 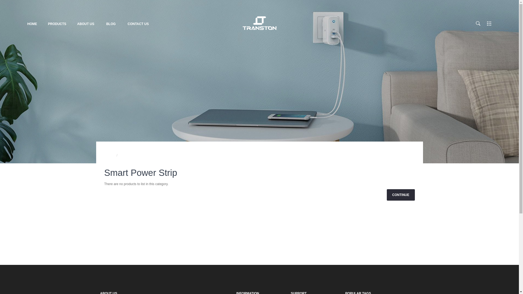 What do you see at coordinates (57, 24) in the screenshot?
I see `PRODUCTS` at bounding box center [57, 24].